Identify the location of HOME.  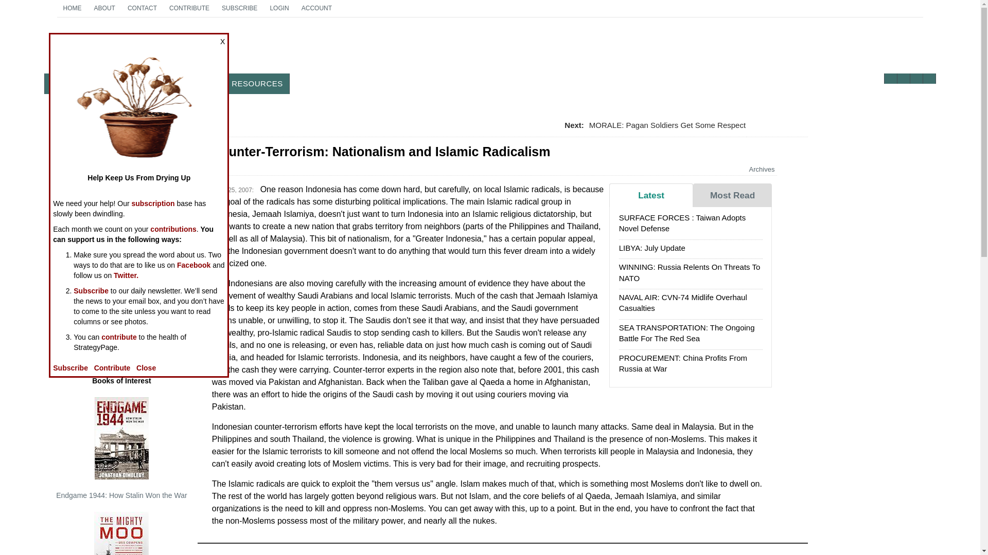
(72, 8).